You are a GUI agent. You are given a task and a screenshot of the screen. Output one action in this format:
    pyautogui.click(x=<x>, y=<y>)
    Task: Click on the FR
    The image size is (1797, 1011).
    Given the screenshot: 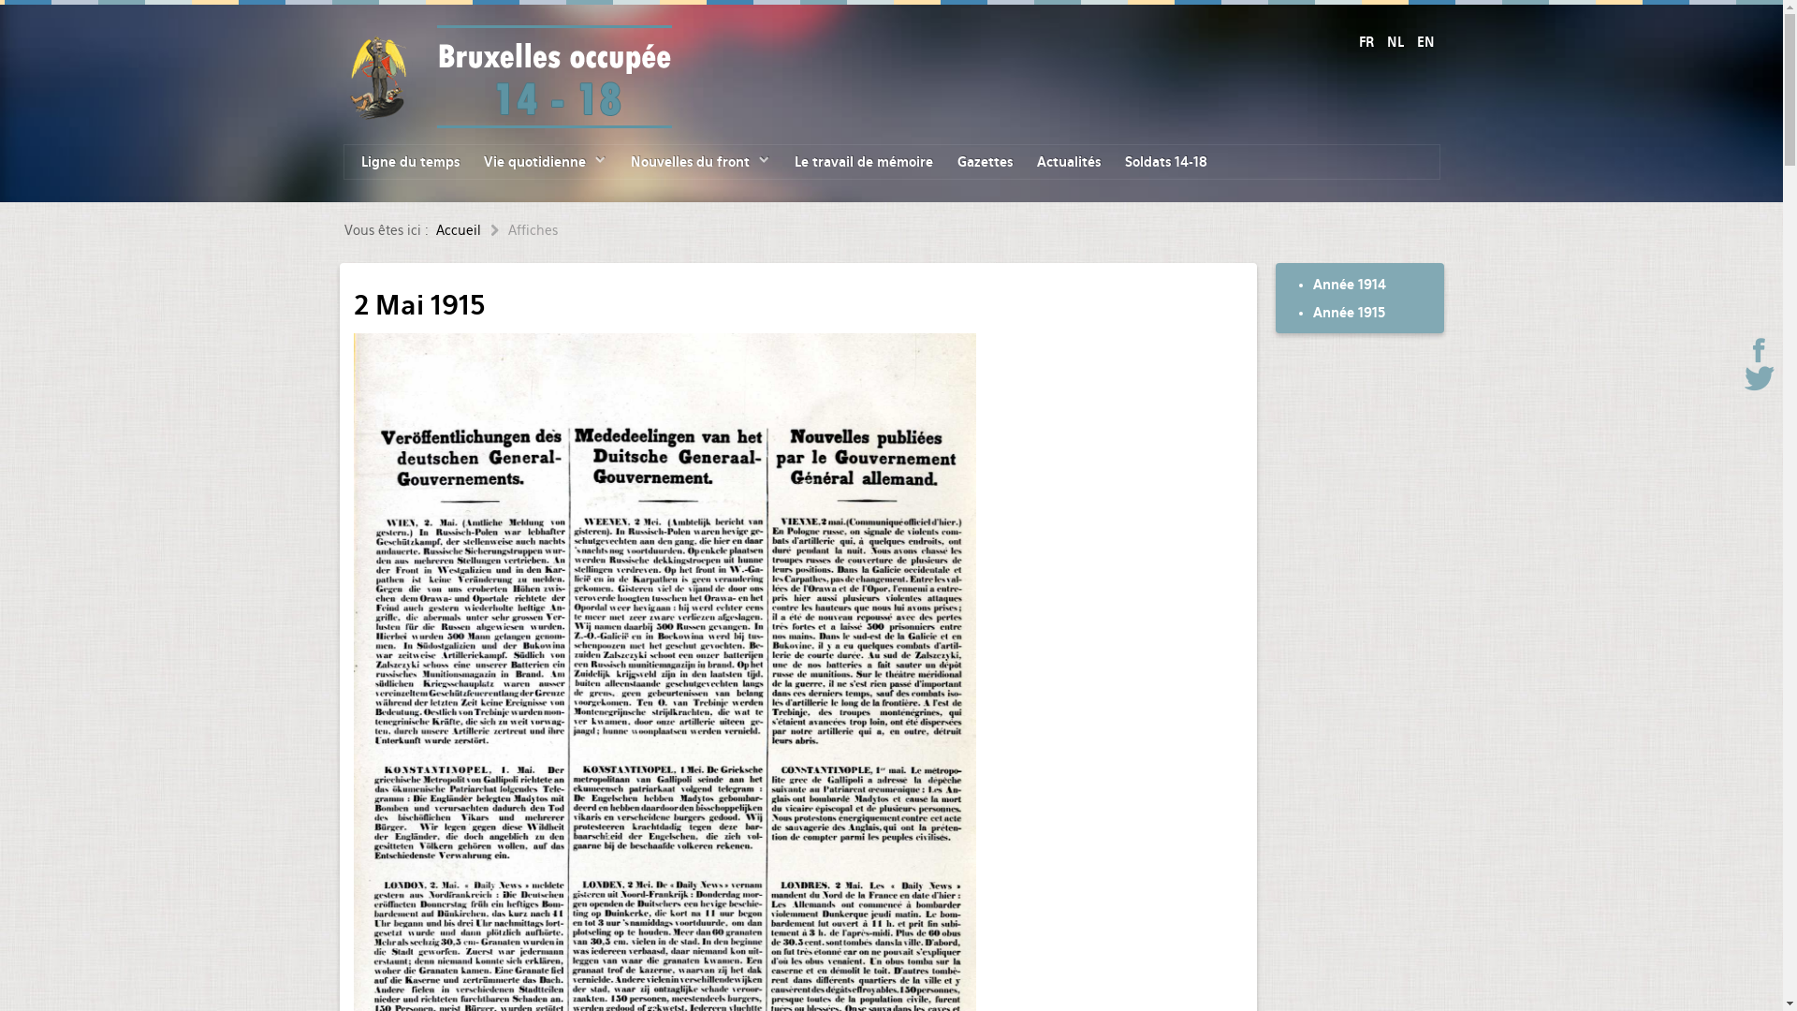 What is the action you would take?
    pyautogui.click(x=1368, y=42)
    